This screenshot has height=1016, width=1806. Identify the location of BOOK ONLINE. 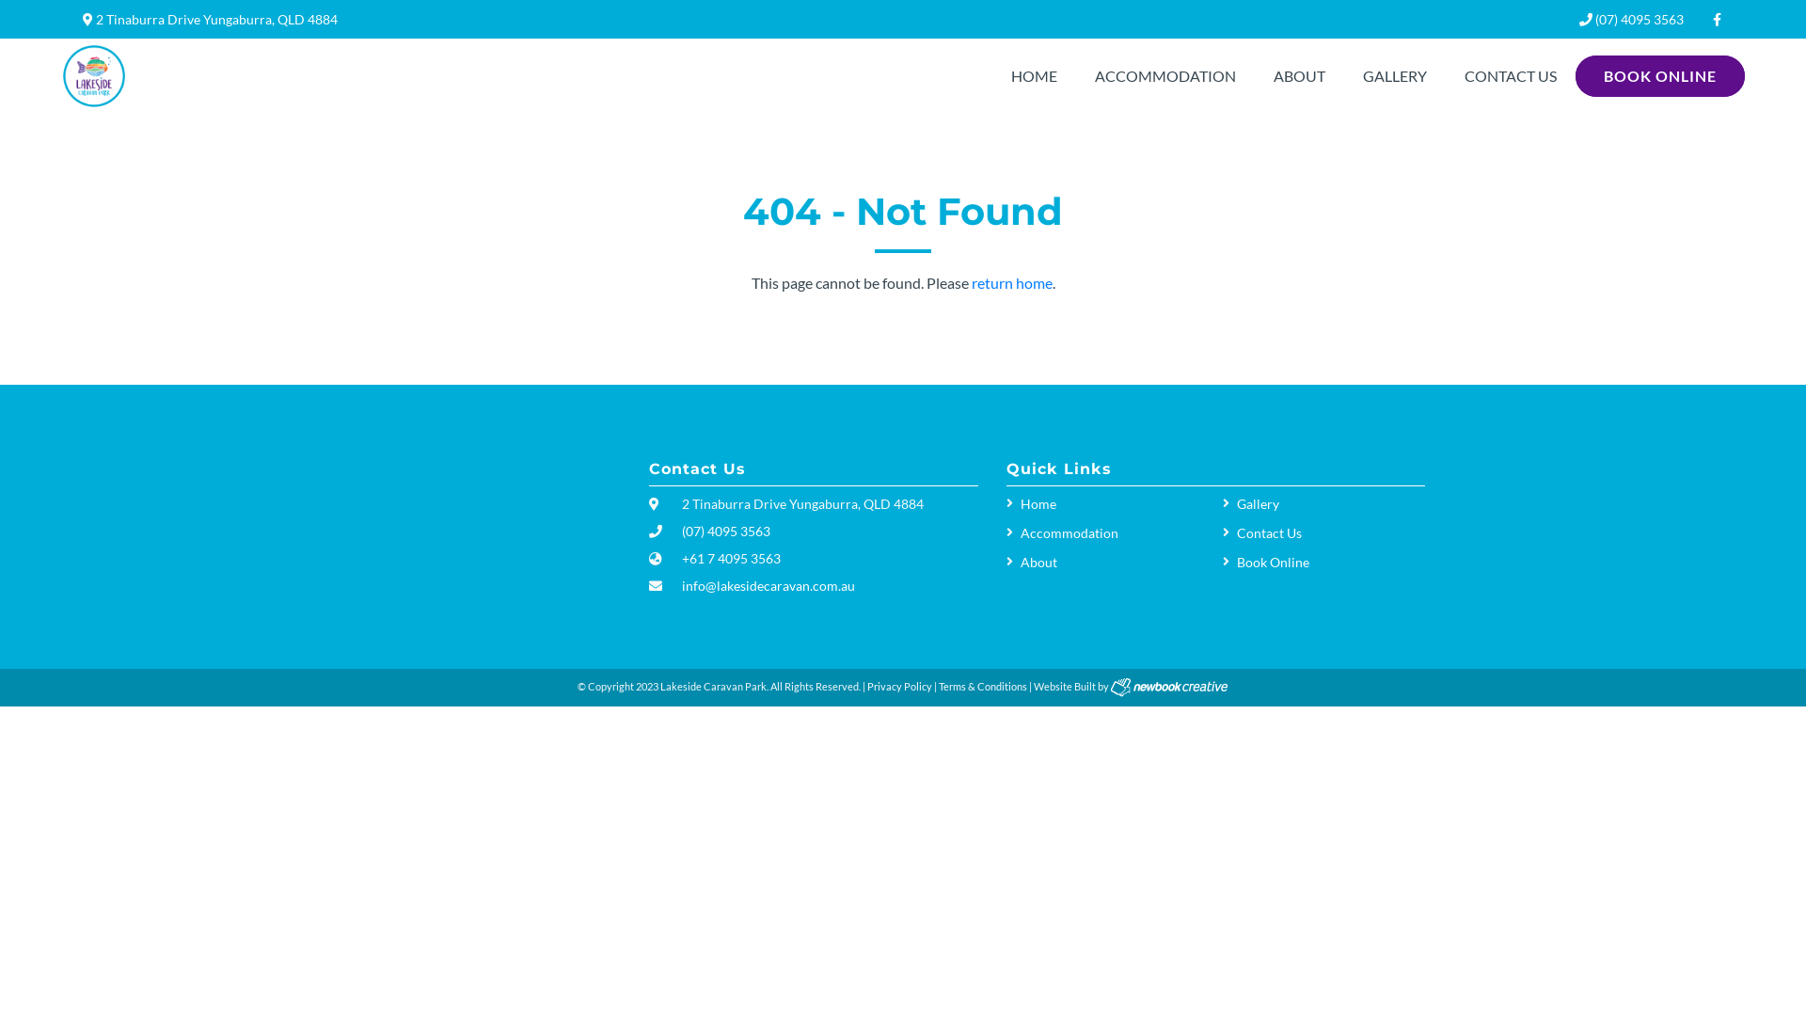
(1660, 76).